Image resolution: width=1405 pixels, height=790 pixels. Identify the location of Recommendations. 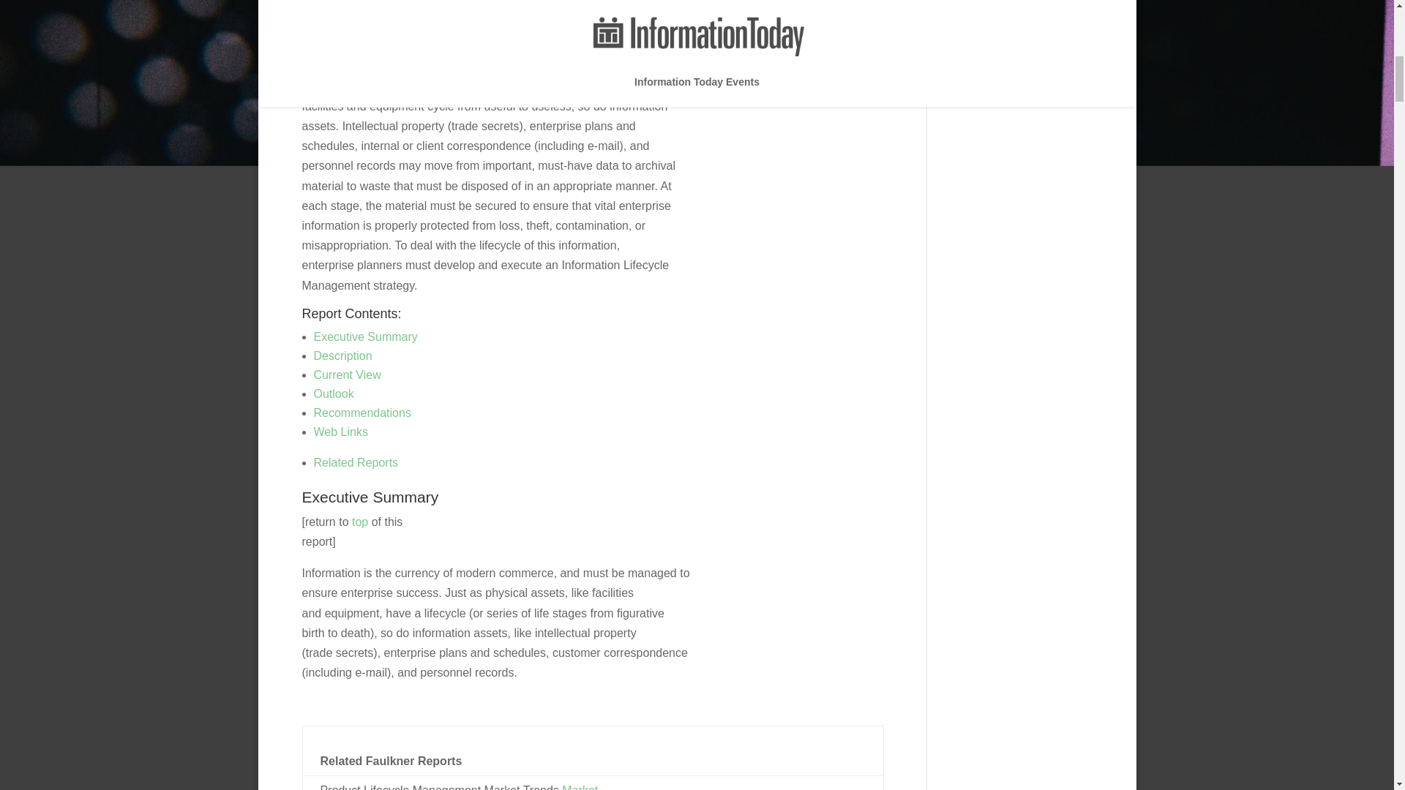
(361, 413).